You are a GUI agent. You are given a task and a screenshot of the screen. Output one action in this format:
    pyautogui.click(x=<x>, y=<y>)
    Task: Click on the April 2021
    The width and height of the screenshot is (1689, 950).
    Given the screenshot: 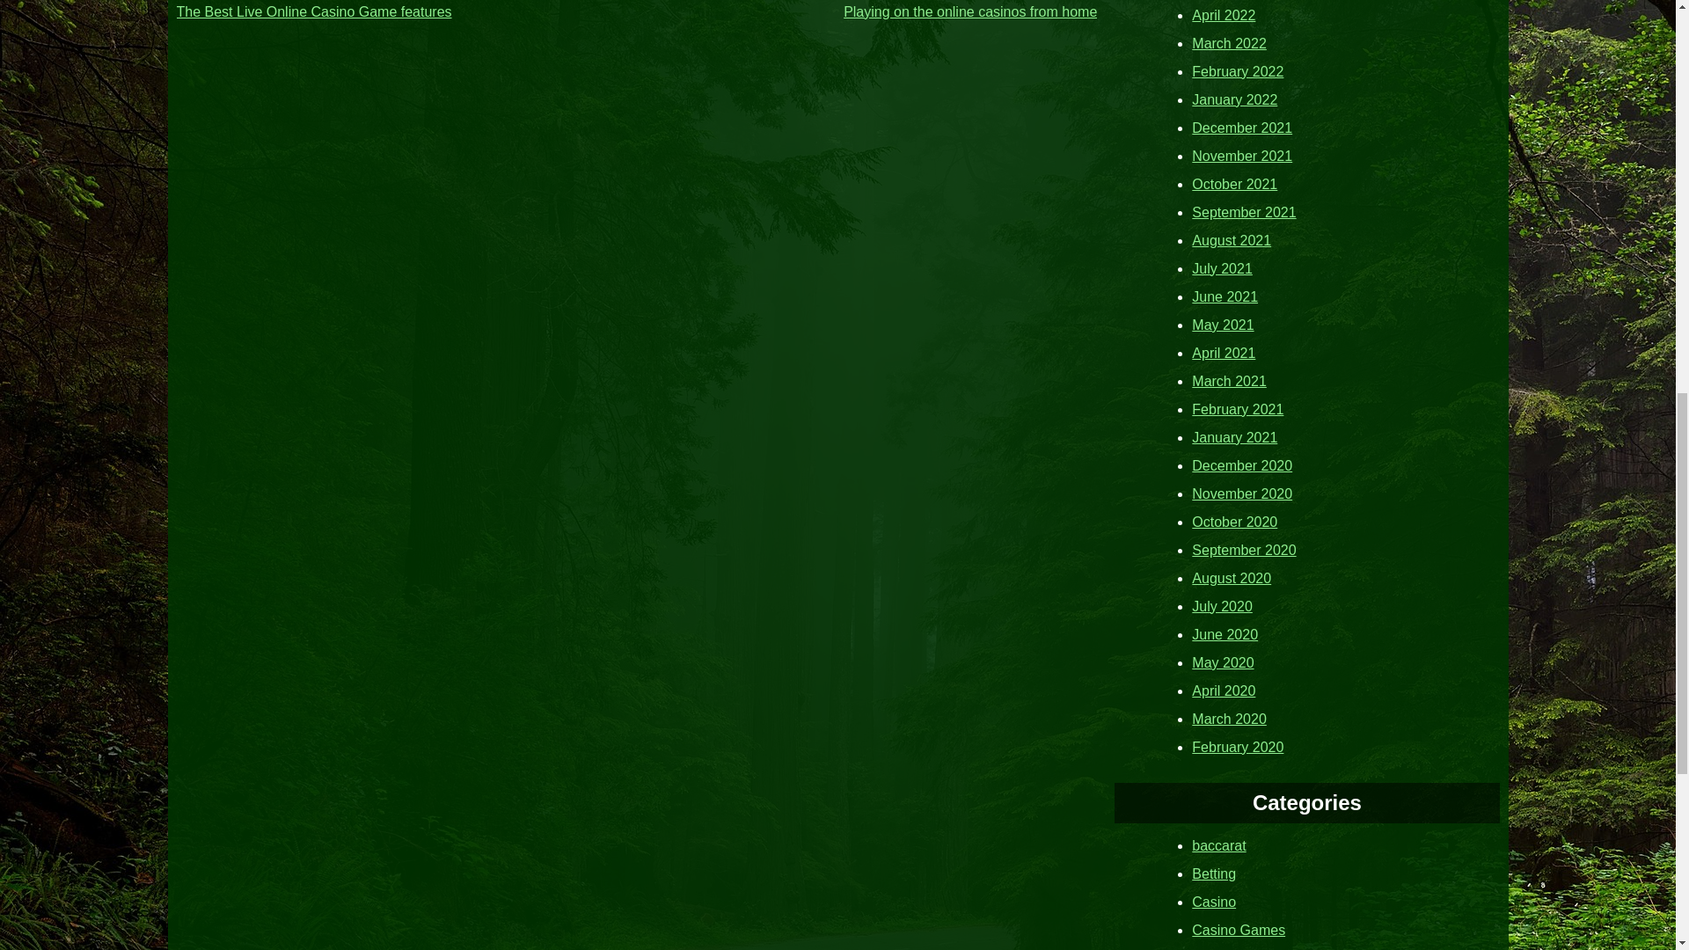 What is the action you would take?
    pyautogui.click(x=1223, y=352)
    